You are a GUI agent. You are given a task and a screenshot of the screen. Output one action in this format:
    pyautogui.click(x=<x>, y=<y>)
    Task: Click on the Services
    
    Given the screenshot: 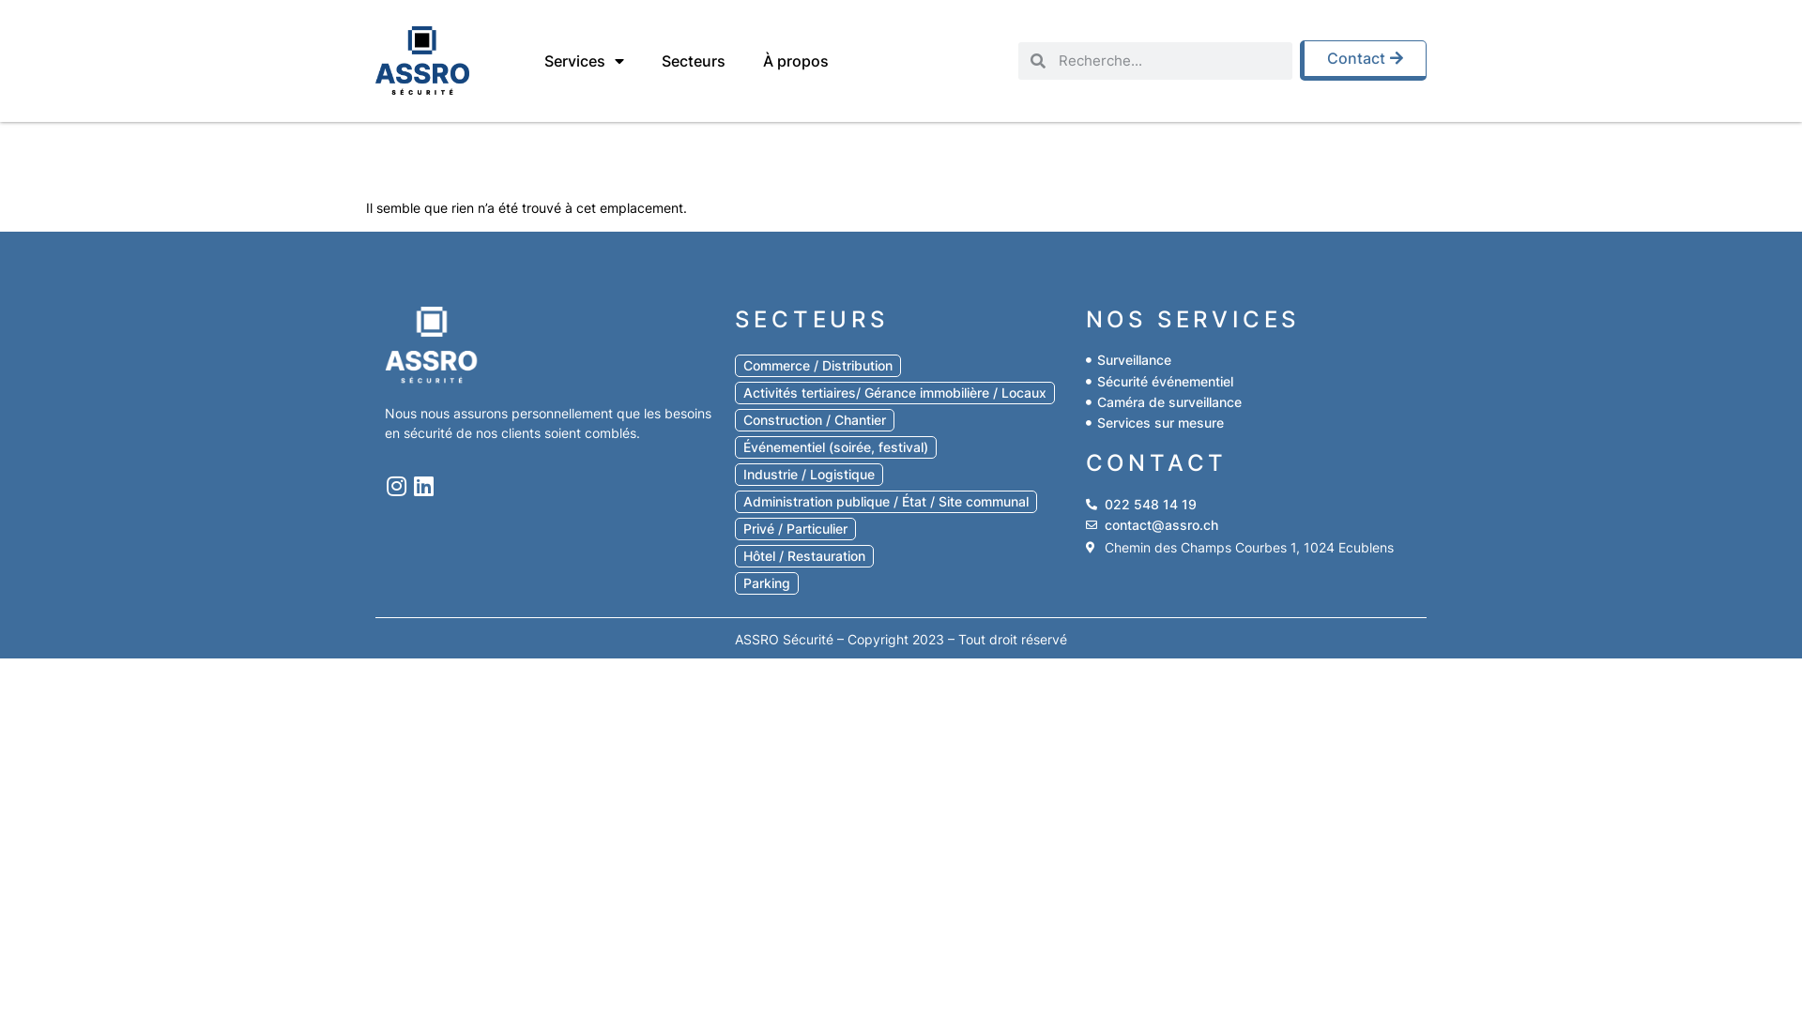 What is the action you would take?
    pyautogui.click(x=584, y=61)
    